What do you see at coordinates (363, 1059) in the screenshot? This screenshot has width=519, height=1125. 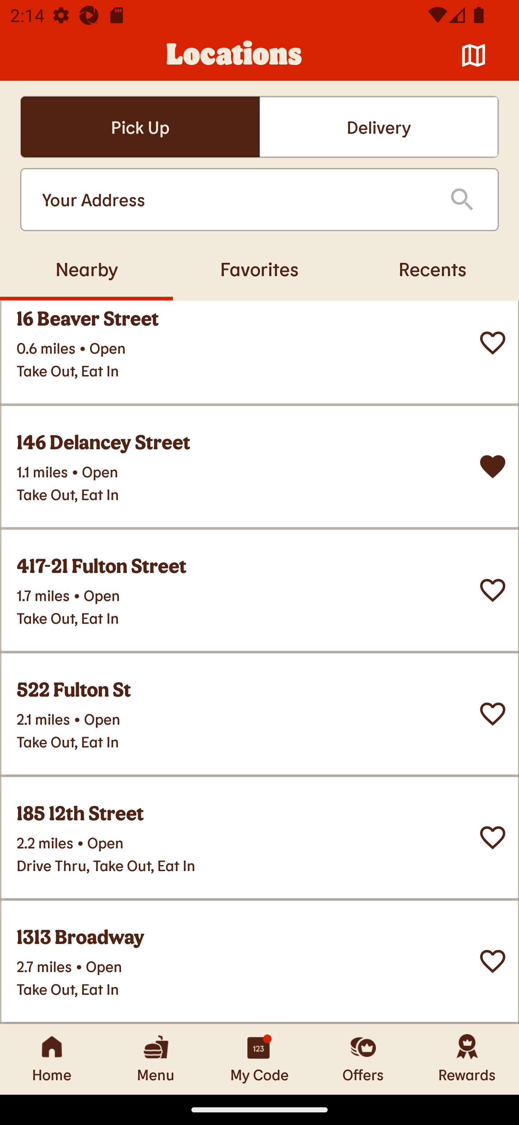 I see `Offers` at bounding box center [363, 1059].